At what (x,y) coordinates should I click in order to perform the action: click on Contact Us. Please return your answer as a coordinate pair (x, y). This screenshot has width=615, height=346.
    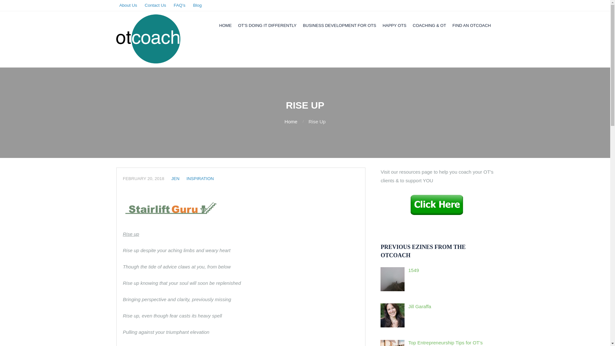
    Looking at the image, I should click on (155, 6).